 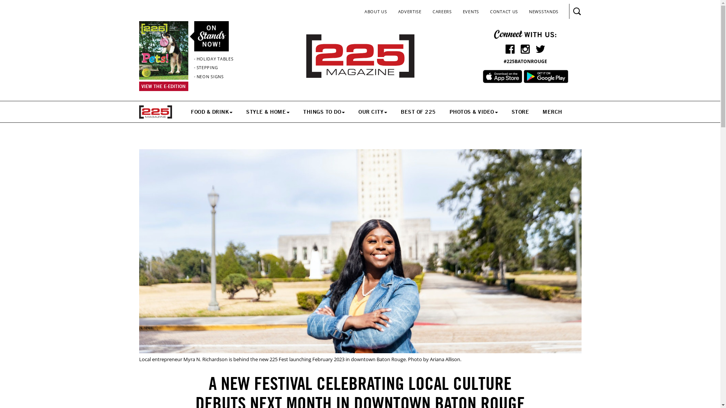 What do you see at coordinates (210, 76) in the screenshot?
I see `NEON SIGNS` at bounding box center [210, 76].